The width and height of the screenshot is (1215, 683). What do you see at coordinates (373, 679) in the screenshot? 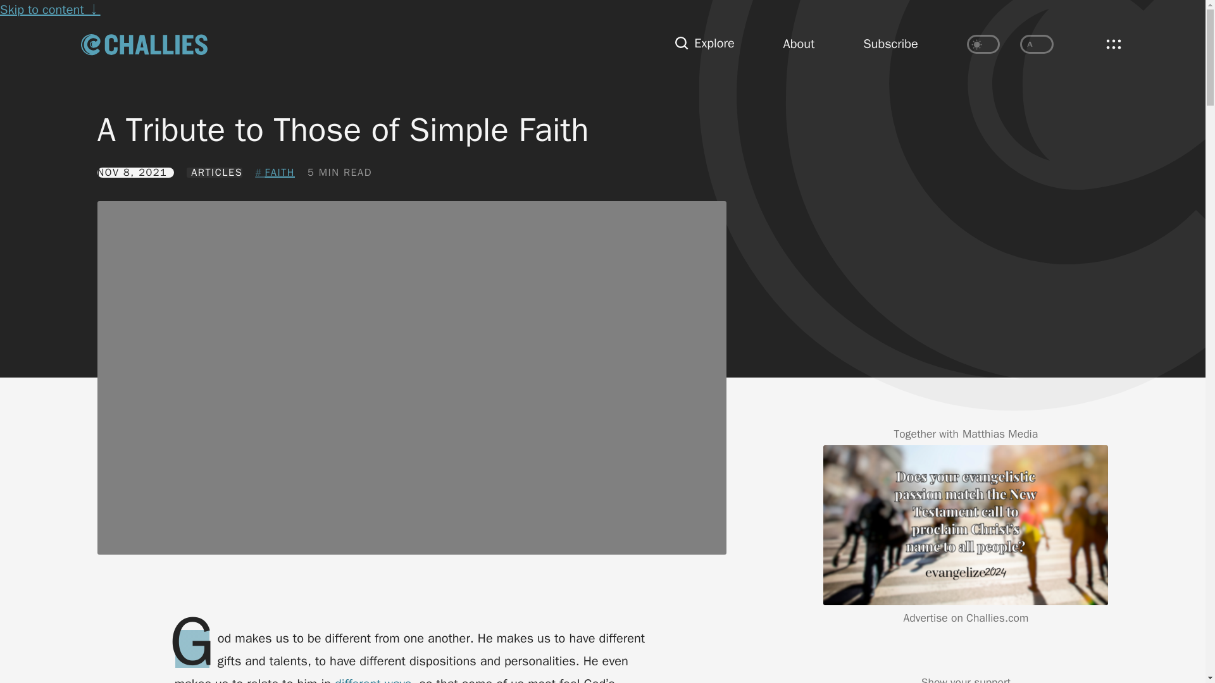
I see `different ways` at bounding box center [373, 679].